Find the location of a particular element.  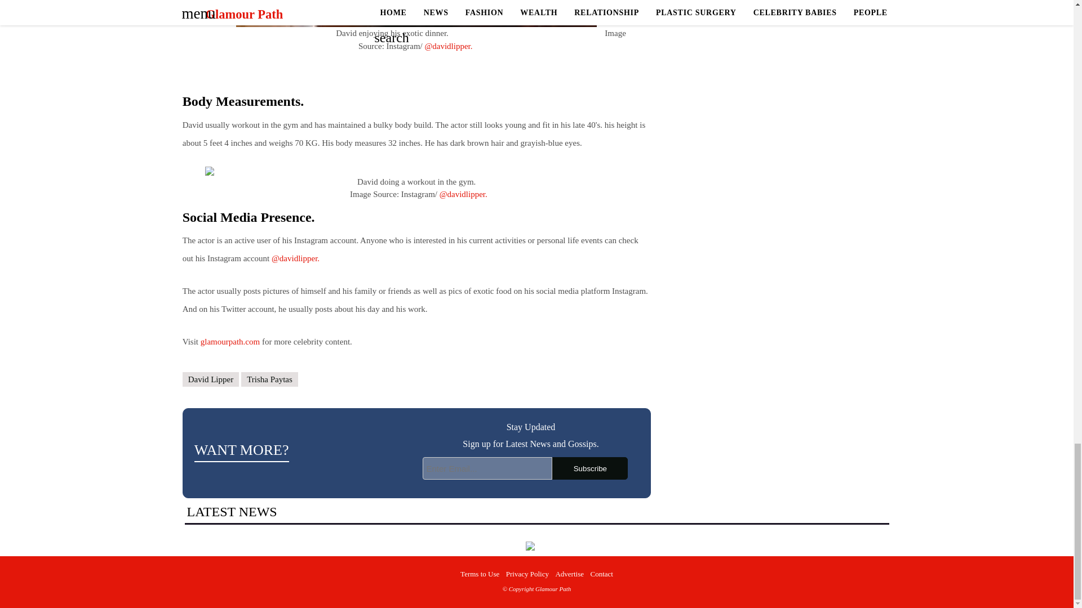

Subscribe is located at coordinates (589, 468).